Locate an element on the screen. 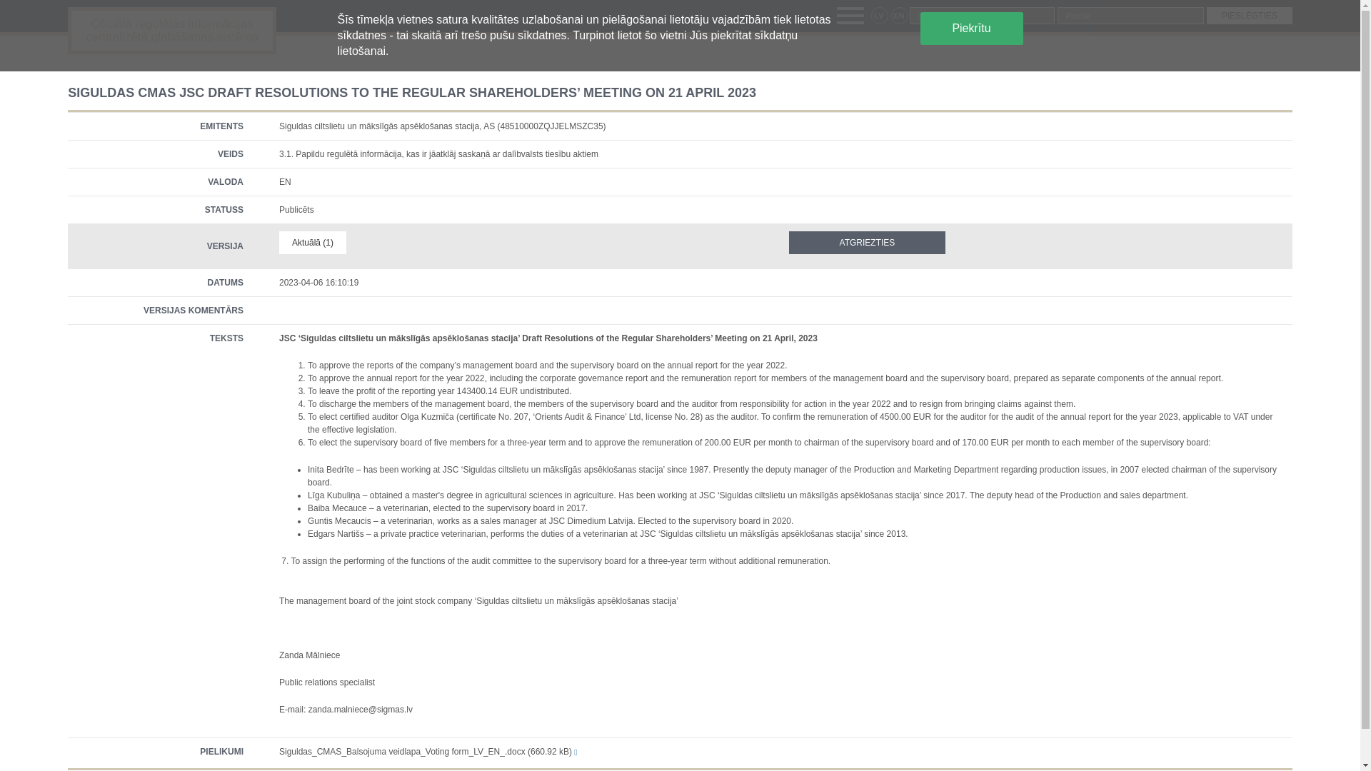 The image size is (1371, 771). Atgriezties is located at coordinates (867, 243).